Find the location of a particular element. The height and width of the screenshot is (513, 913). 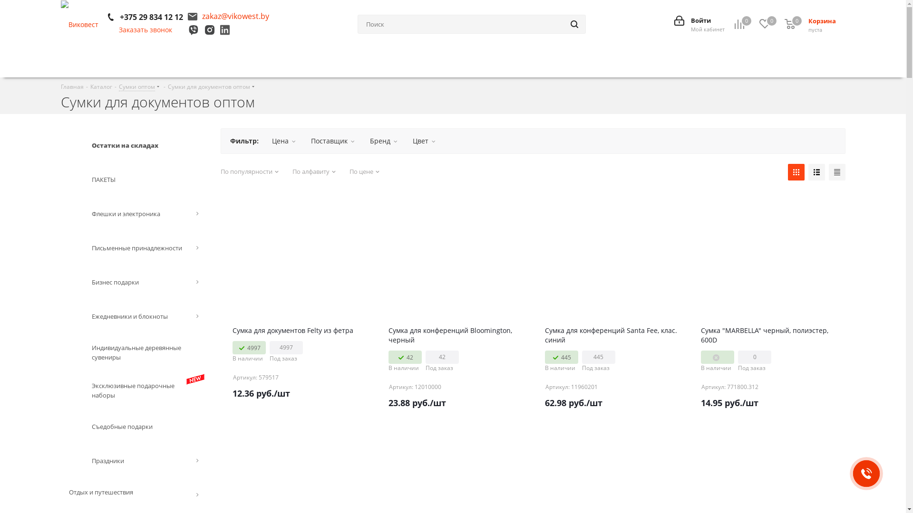

Facebook is located at coordinates (193, 33).